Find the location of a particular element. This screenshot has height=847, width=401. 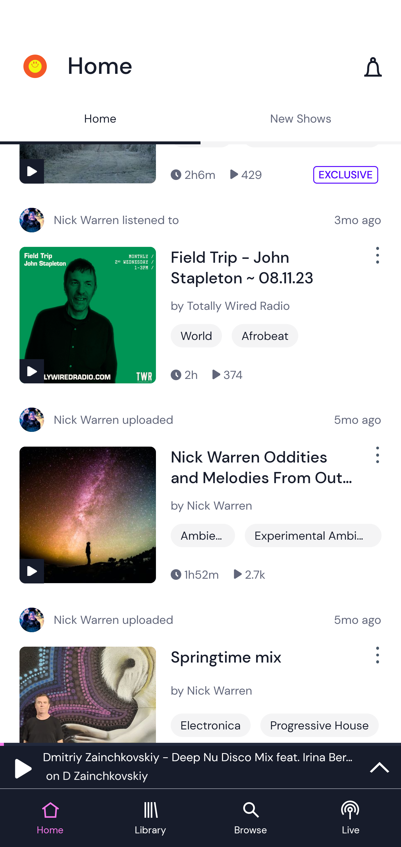

Ambient is located at coordinates (203, 535).